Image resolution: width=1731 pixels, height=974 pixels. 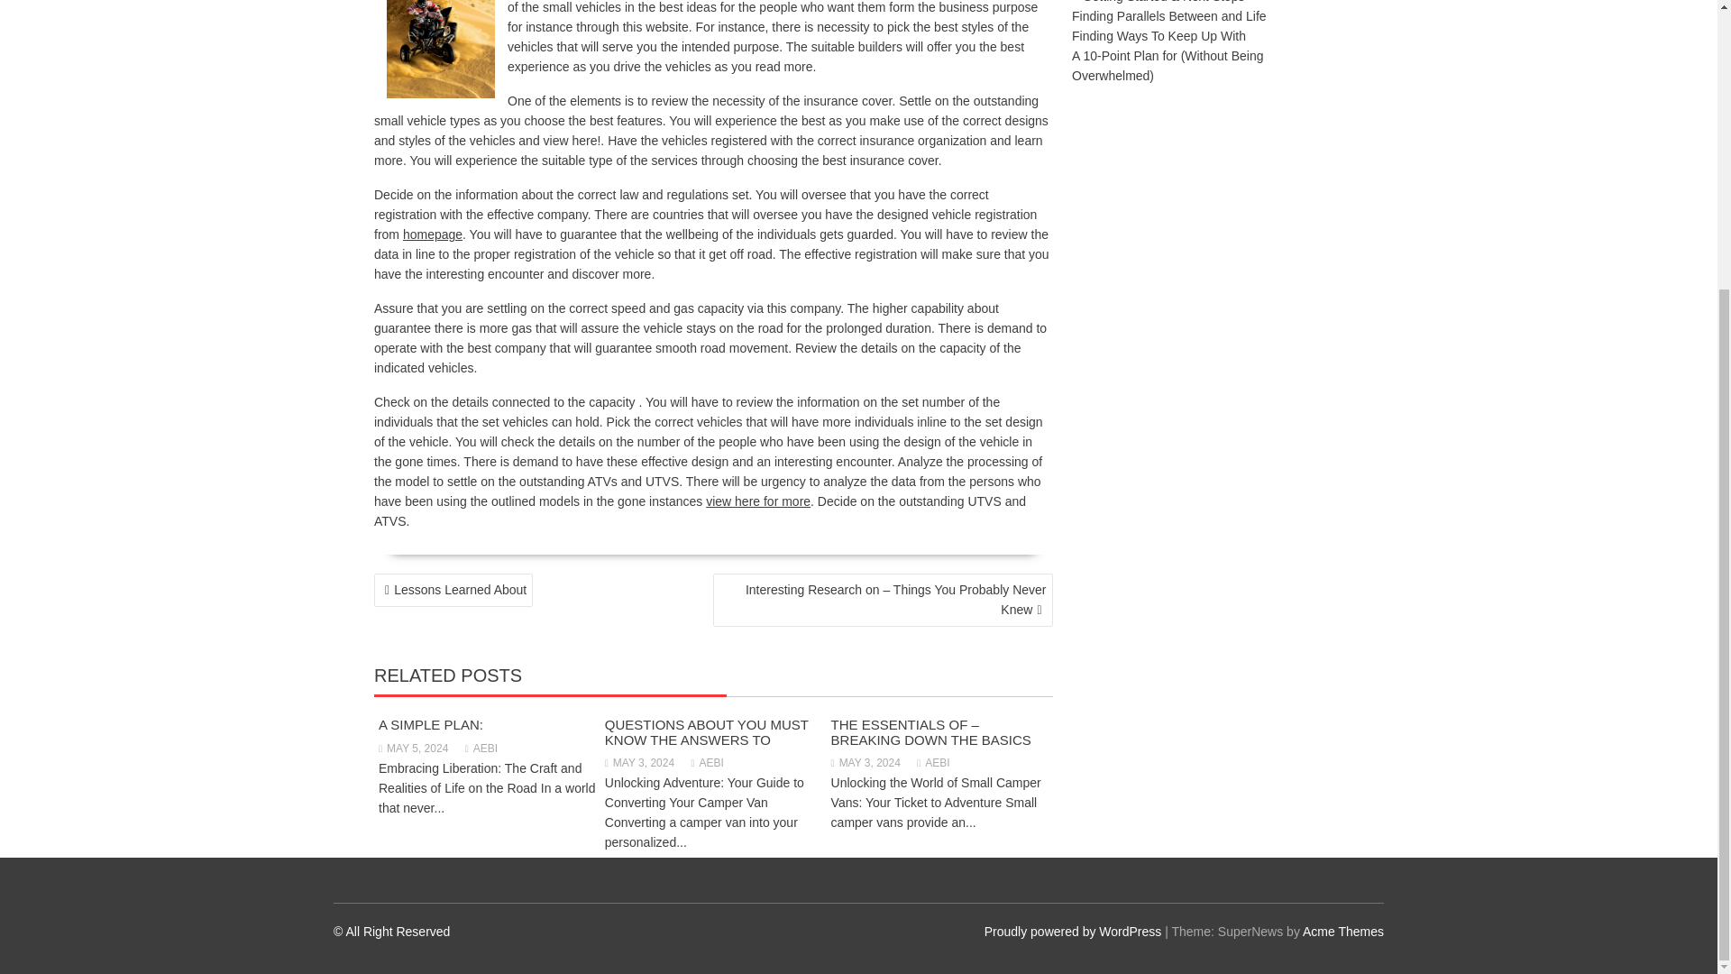 What do you see at coordinates (639, 763) in the screenshot?
I see `MAY 3, 2024` at bounding box center [639, 763].